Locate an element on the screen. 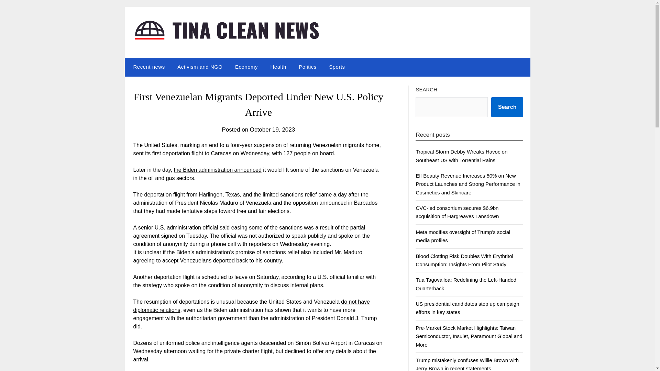 This screenshot has height=371, width=660. Sports is located at coordinates (337, 67).